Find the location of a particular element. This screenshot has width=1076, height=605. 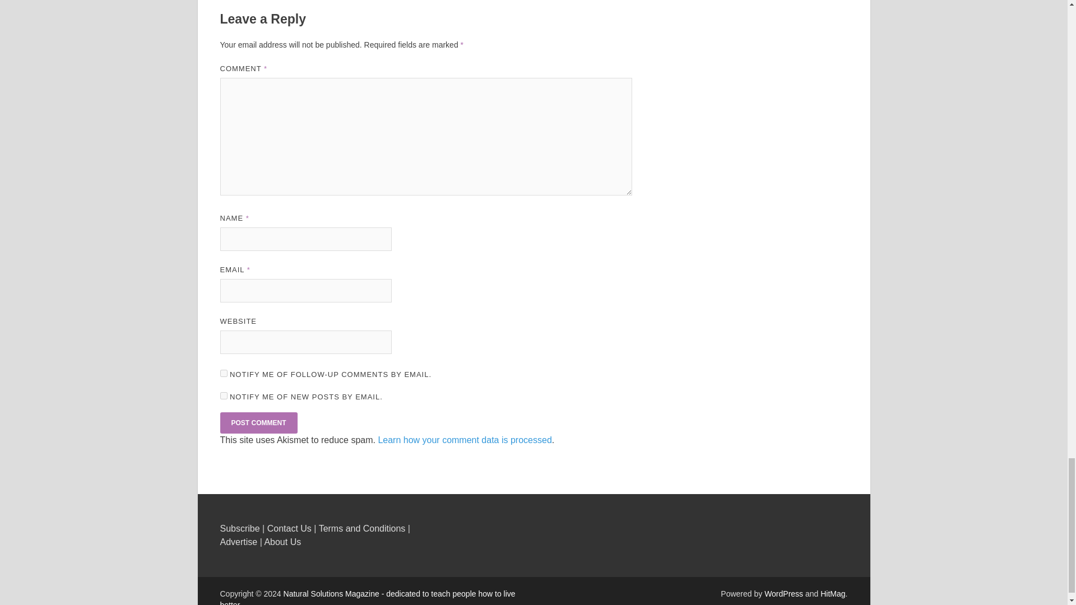

HitMag WordPress Theme is located at coordinates (832, 594).